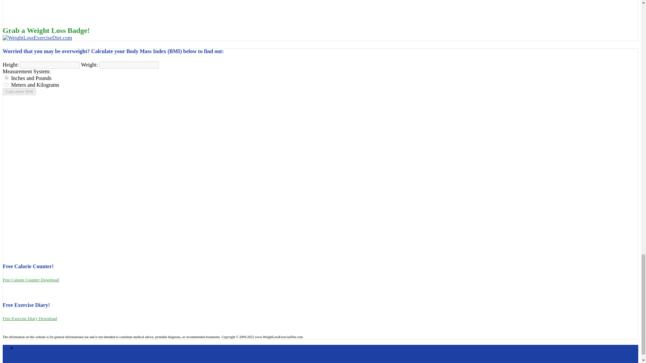 The width and height of the screenshot is (646, 363). I want to click on Free Exercise Diary Download, so click(30, 318).